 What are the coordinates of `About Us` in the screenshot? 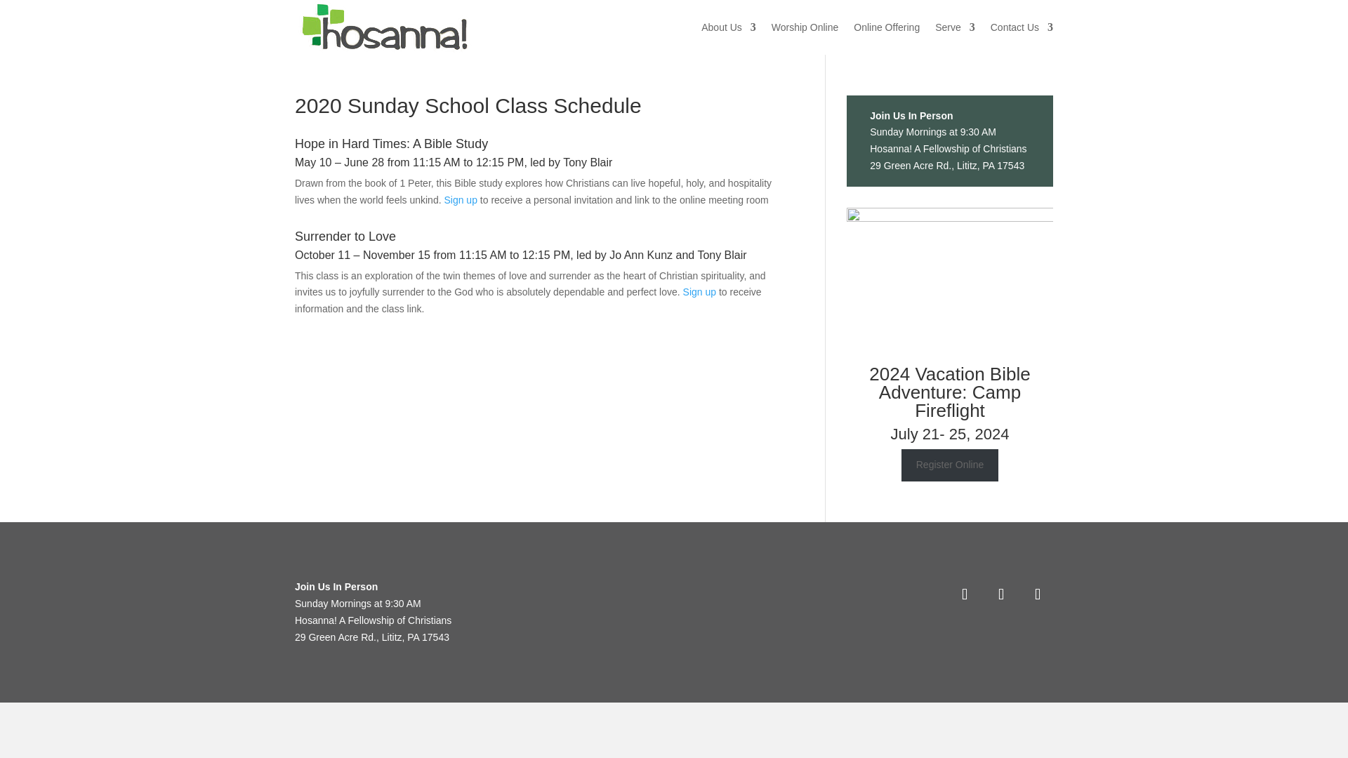 It's located at (729, 27).